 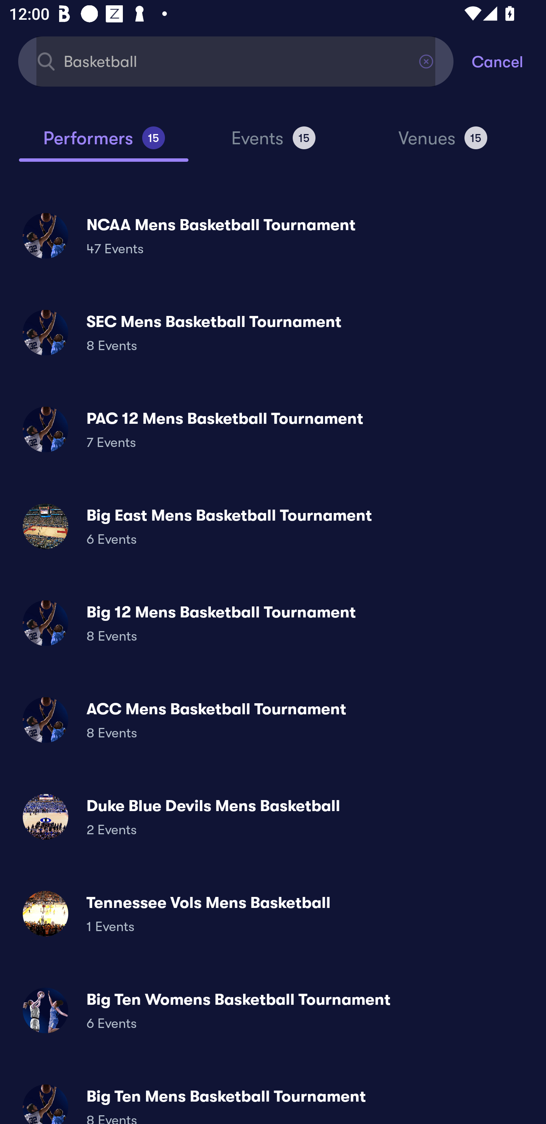 What do you see at coordinates (273, 720) in the screenshot?
I see `ACC Mens Basketball Tournament 8 Events` at bounding box center [273, 720].